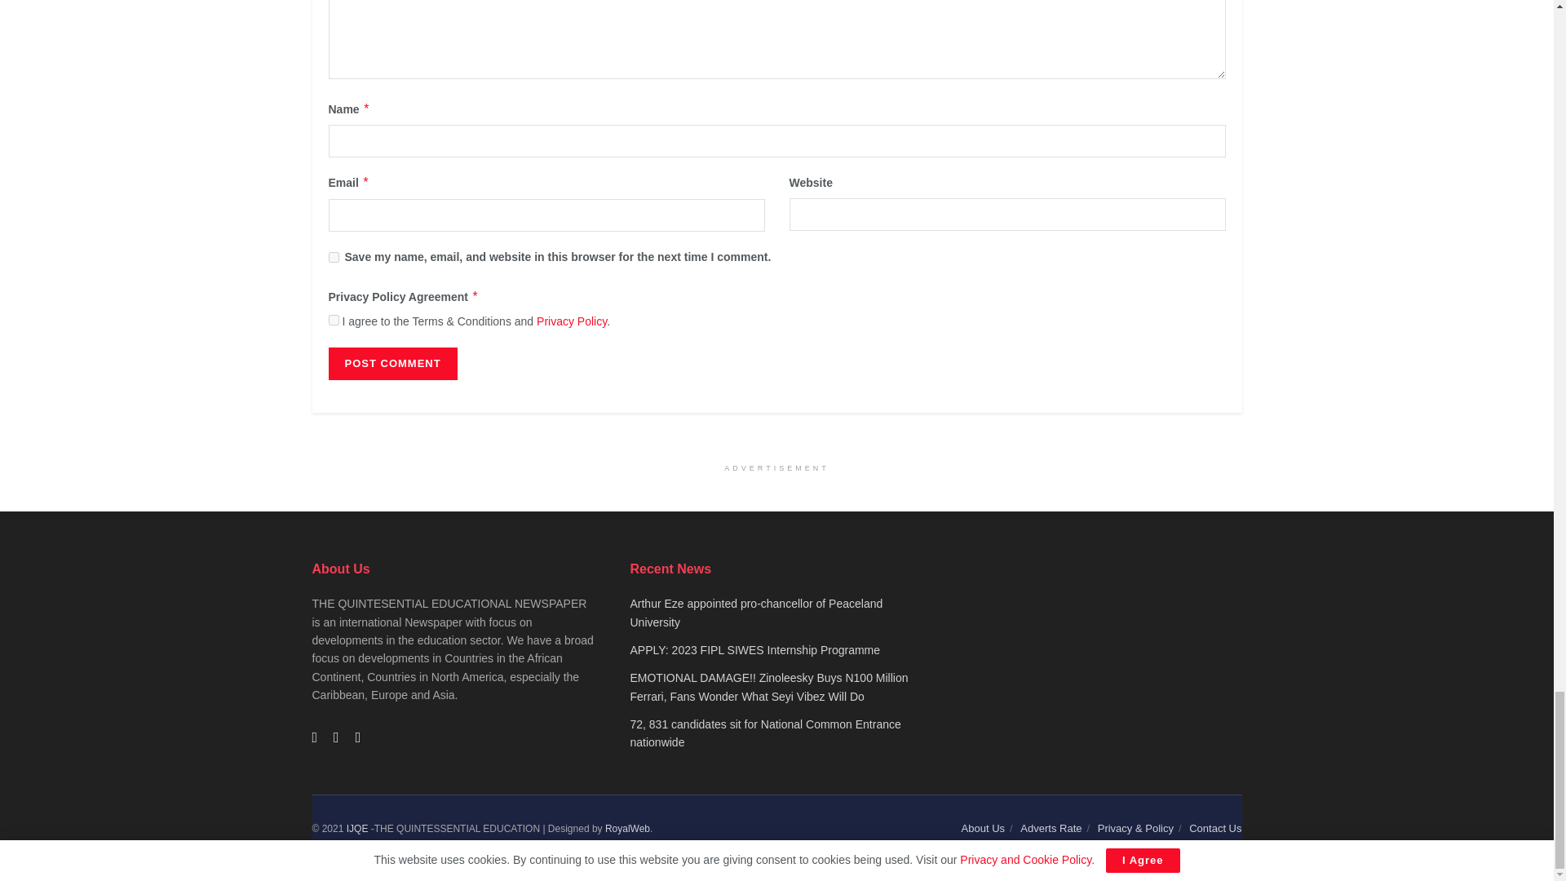 This screenshot has height=881, width=1566. I want to click on RoyalWeb, so click(626, 828).